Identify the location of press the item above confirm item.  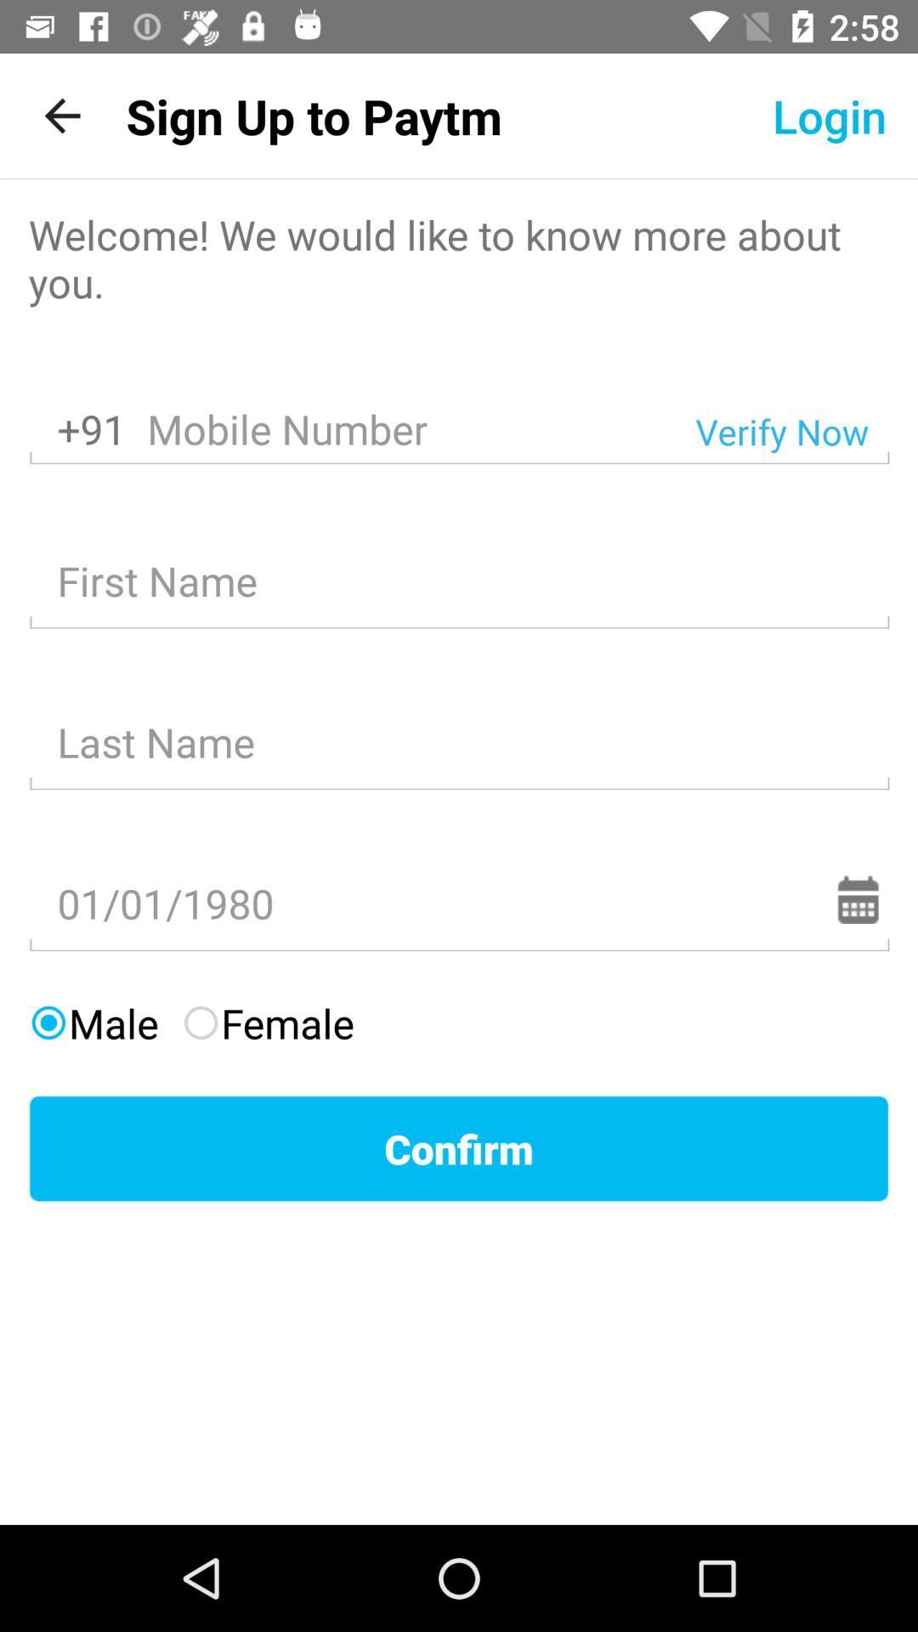
(267, 1023).